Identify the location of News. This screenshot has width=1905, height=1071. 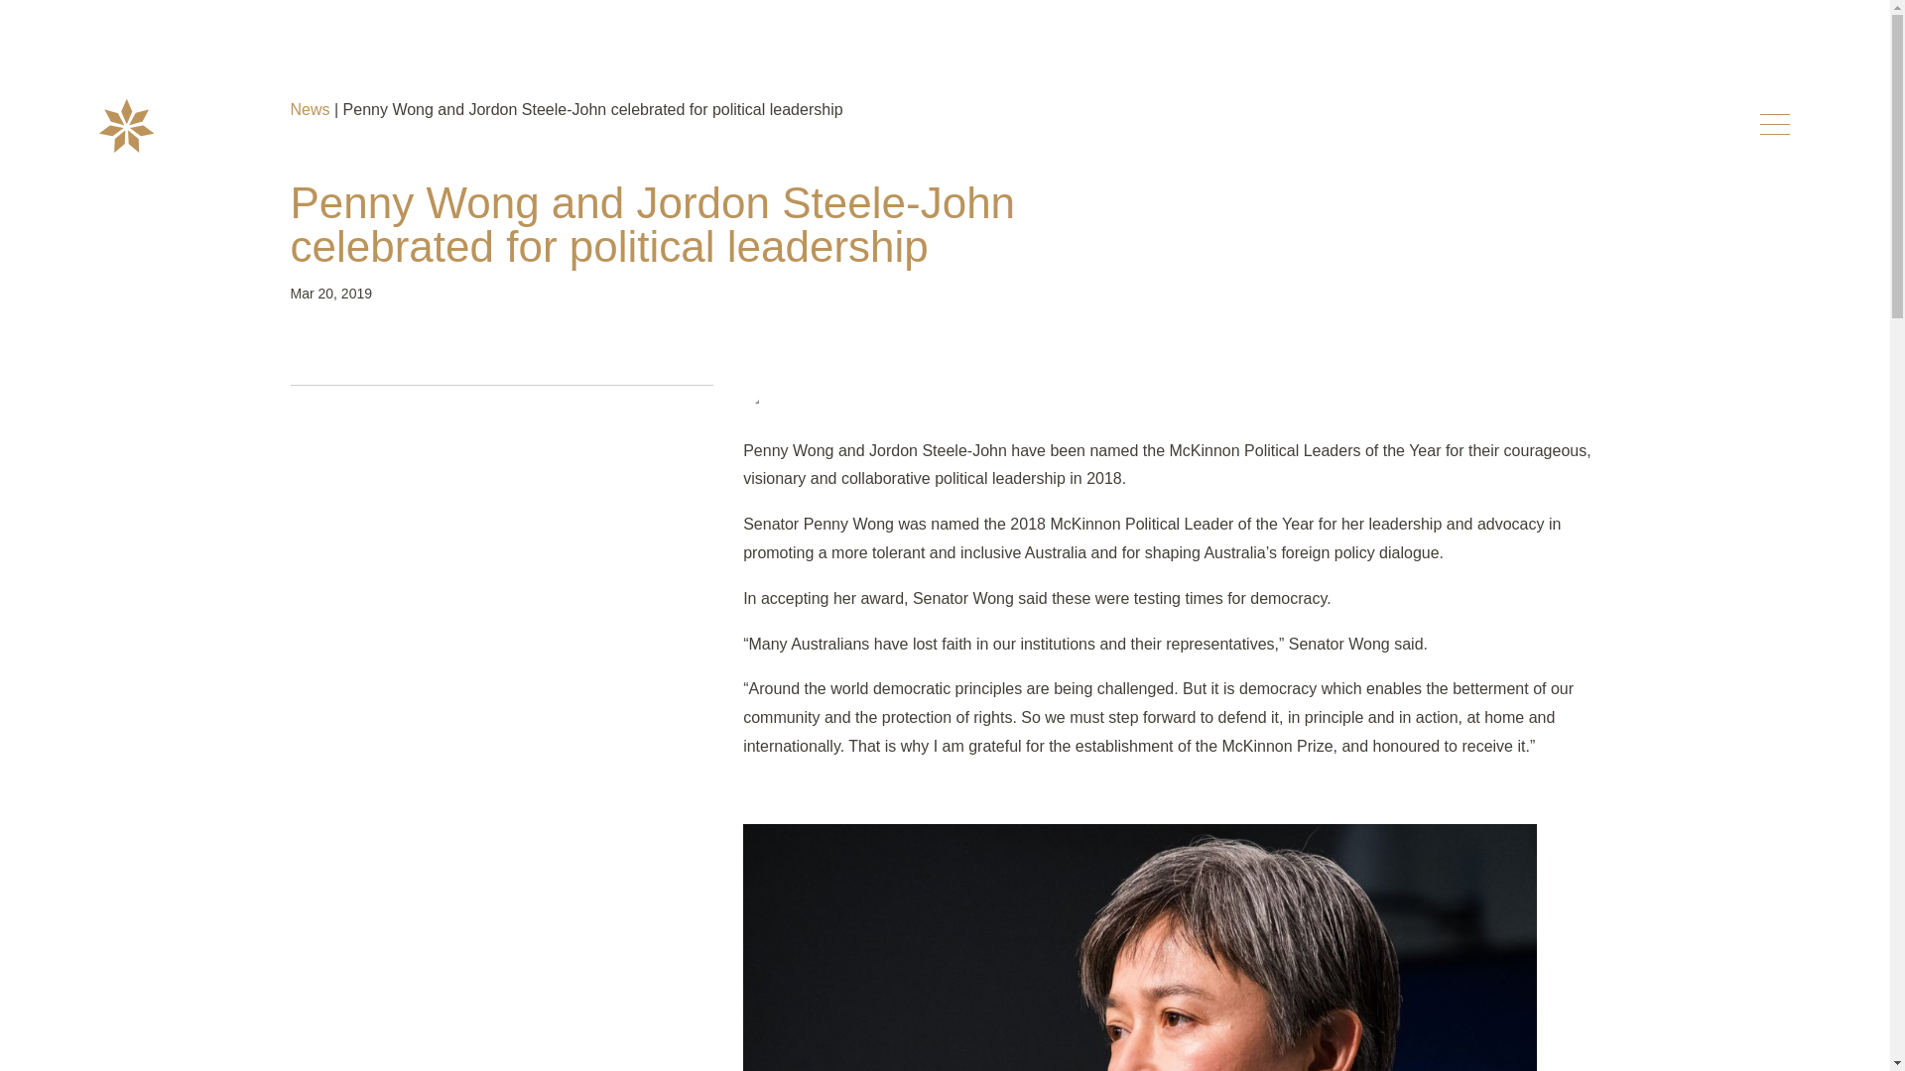
(310, 109).